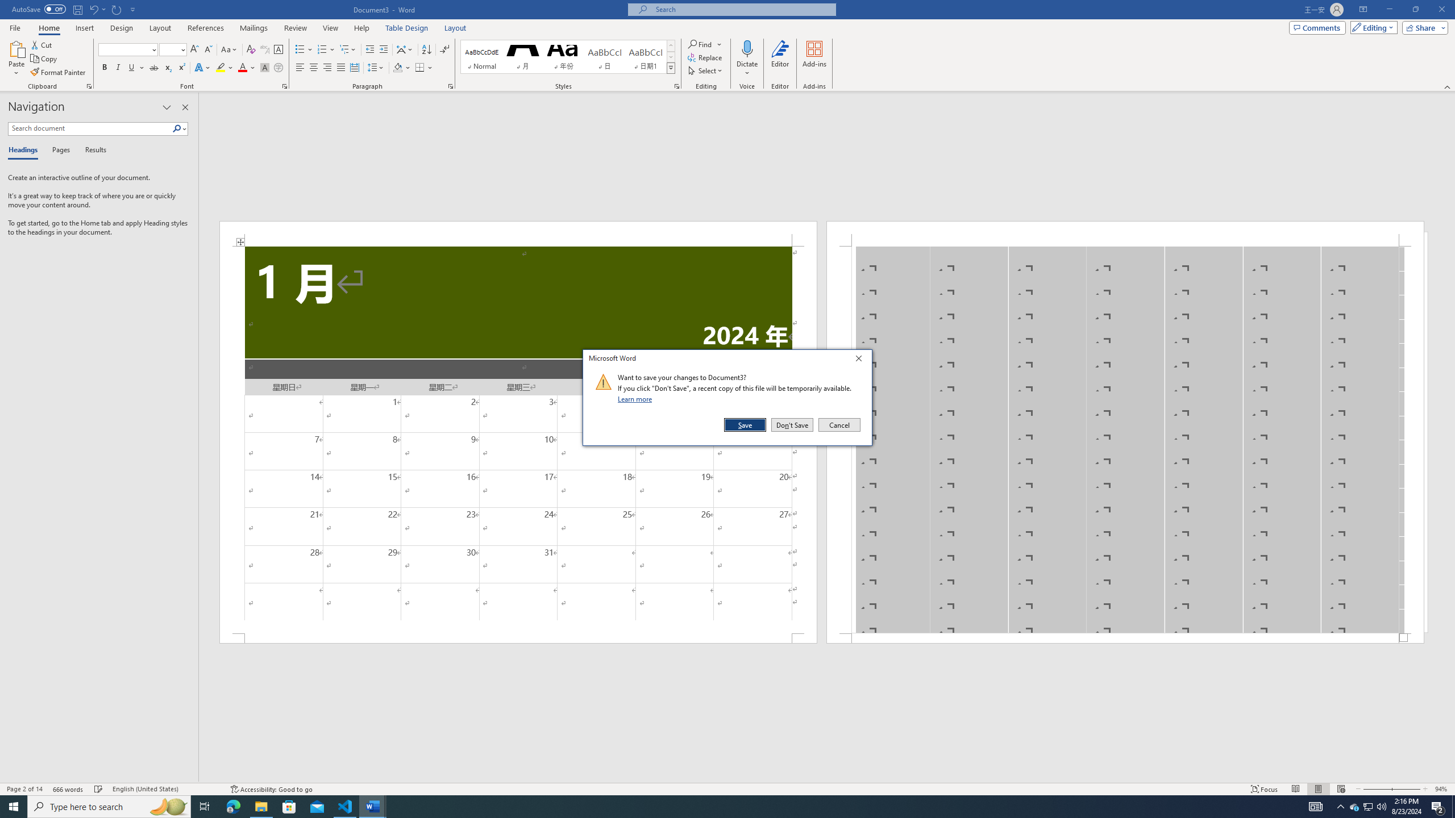 The height and width of the screenshot is (818, 1455). What do you see at coordinates (1354, 807) in the screenshot?
I see `Increase Indent` at bounding box center [1354, 807].